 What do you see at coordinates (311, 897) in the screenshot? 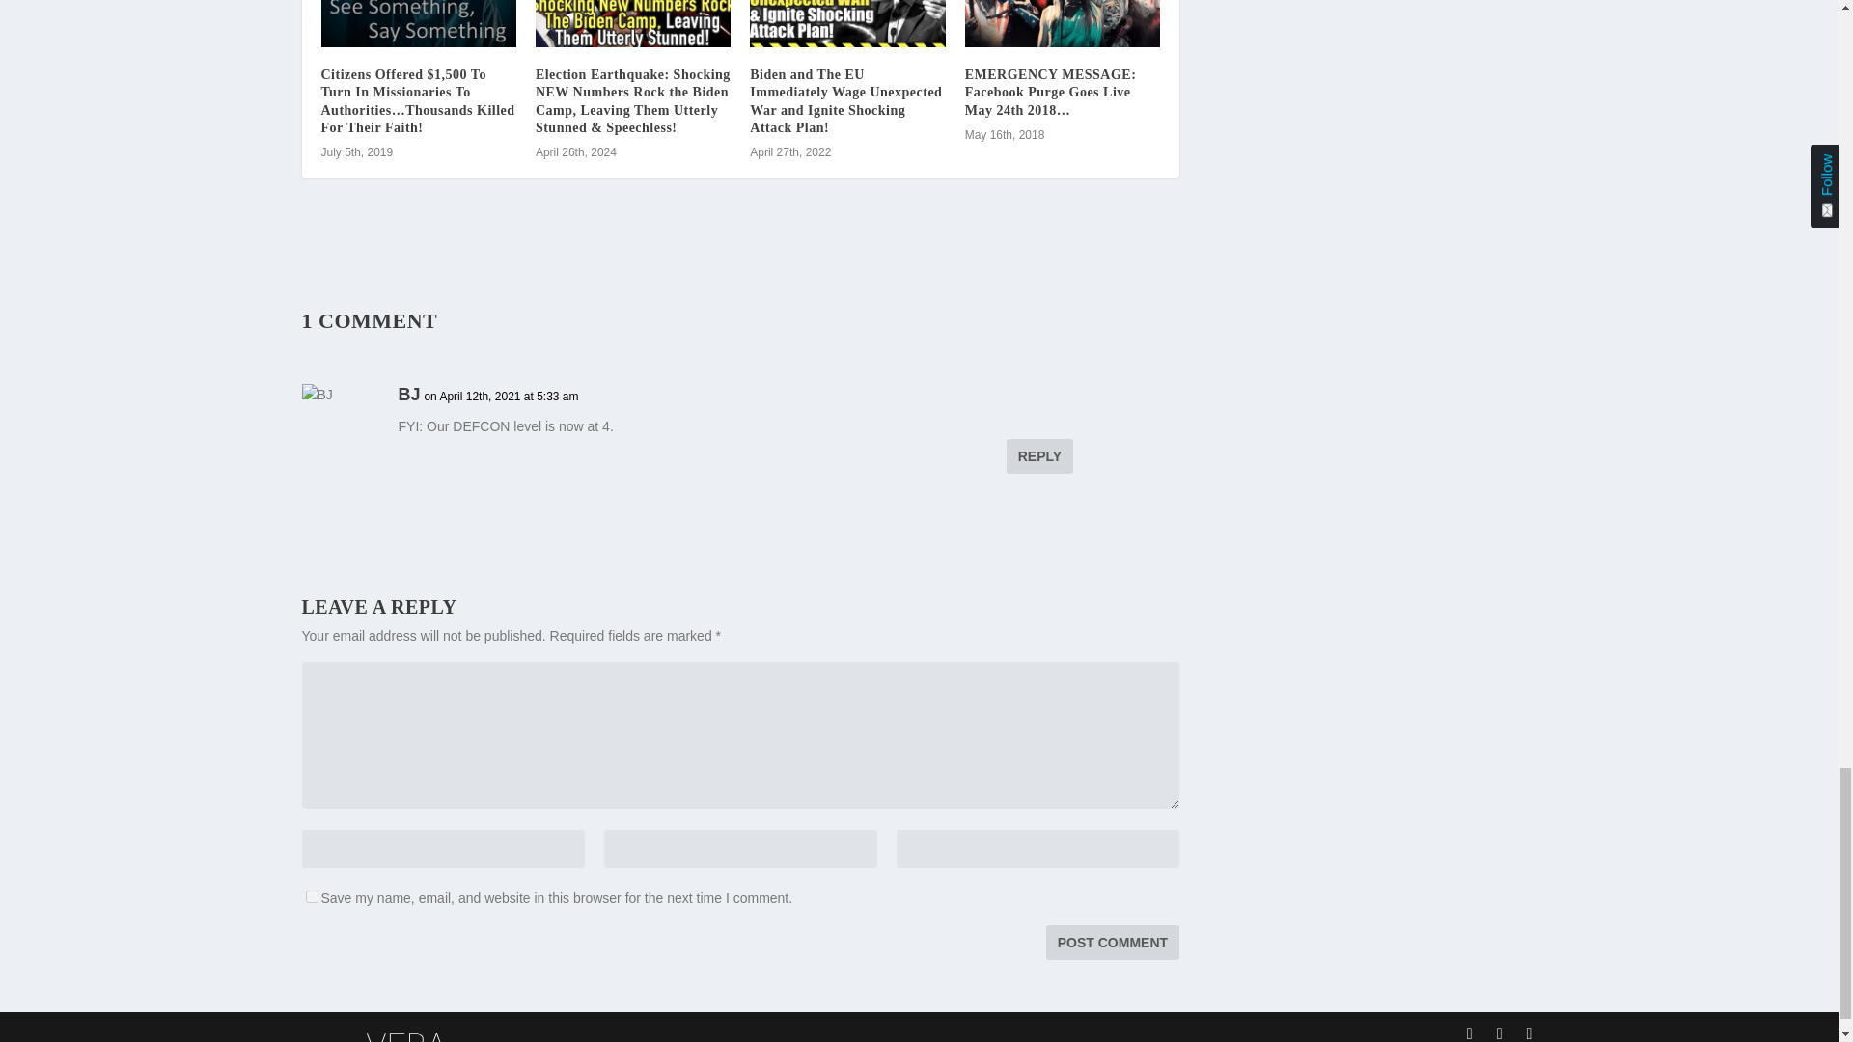
I see `yes` at bounding box center [311, 897].